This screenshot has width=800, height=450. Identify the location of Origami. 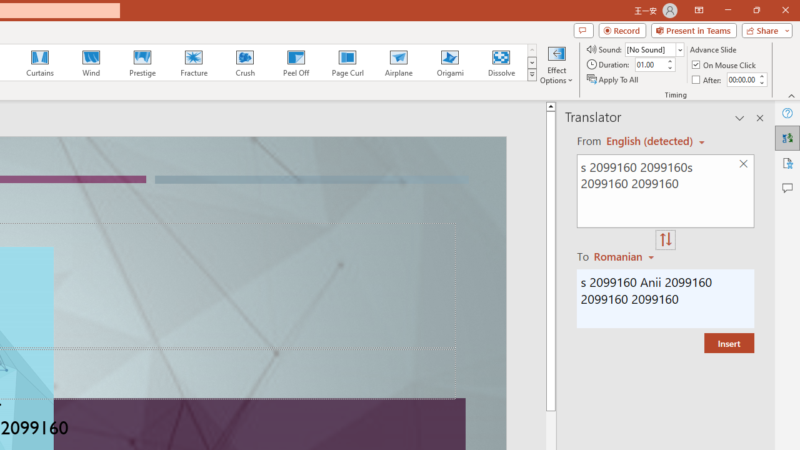
(450, 62).